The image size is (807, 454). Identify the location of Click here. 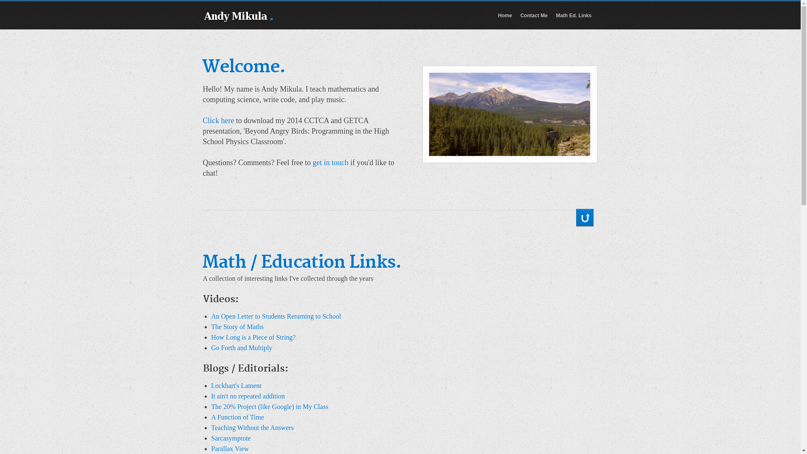
(218, 121).